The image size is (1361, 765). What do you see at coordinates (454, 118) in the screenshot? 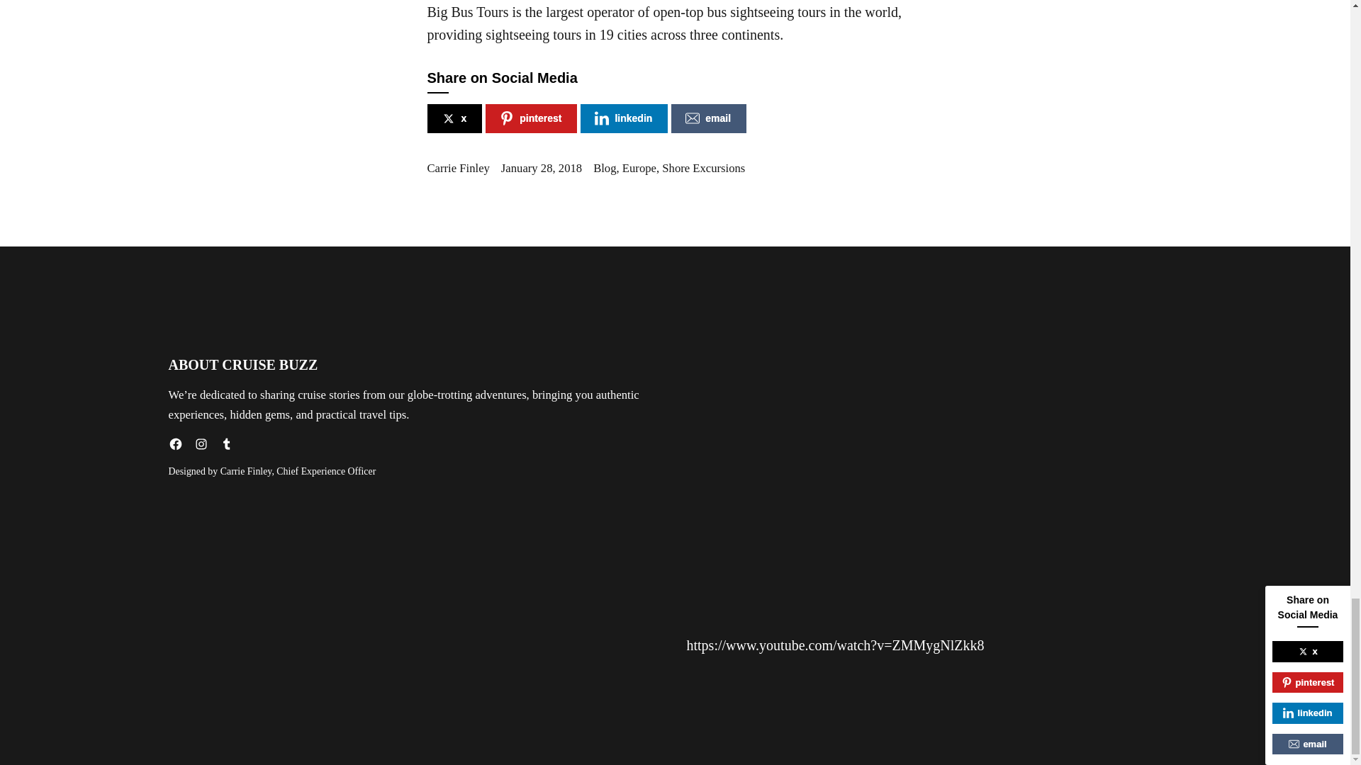
I see `x` at bounding box center [454, 118].